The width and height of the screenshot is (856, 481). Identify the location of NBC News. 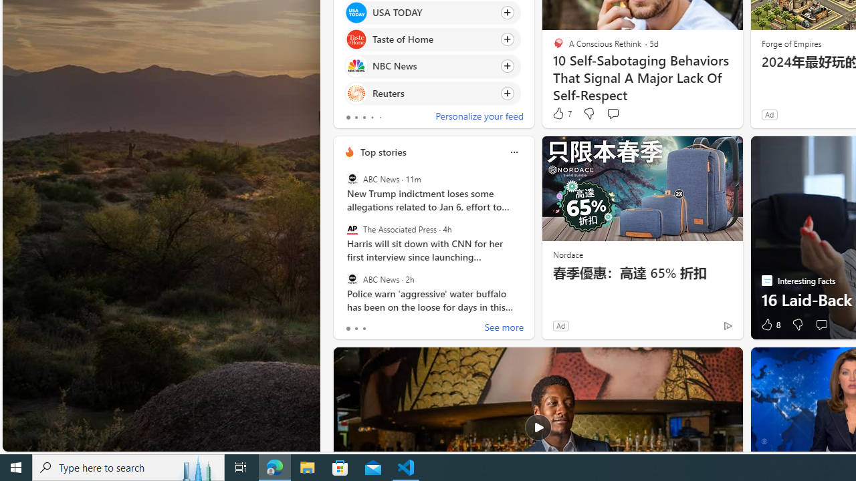
(356, 65).